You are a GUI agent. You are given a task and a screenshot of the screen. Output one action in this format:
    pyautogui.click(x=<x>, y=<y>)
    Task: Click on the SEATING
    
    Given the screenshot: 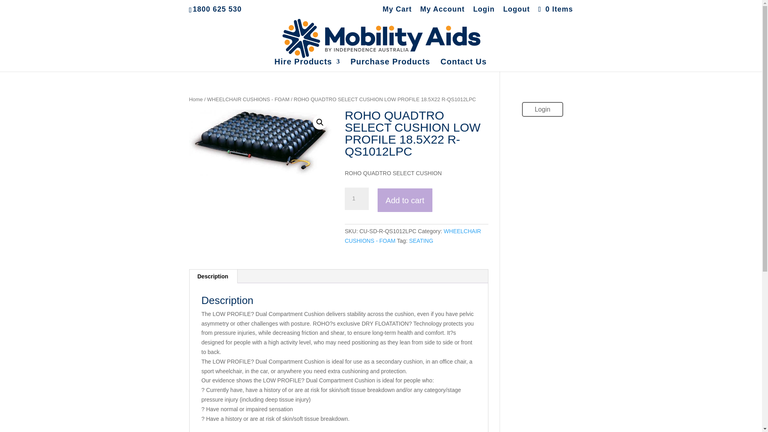 What is the action you would take?
    pyautogui.click(x=421, y=241)
    